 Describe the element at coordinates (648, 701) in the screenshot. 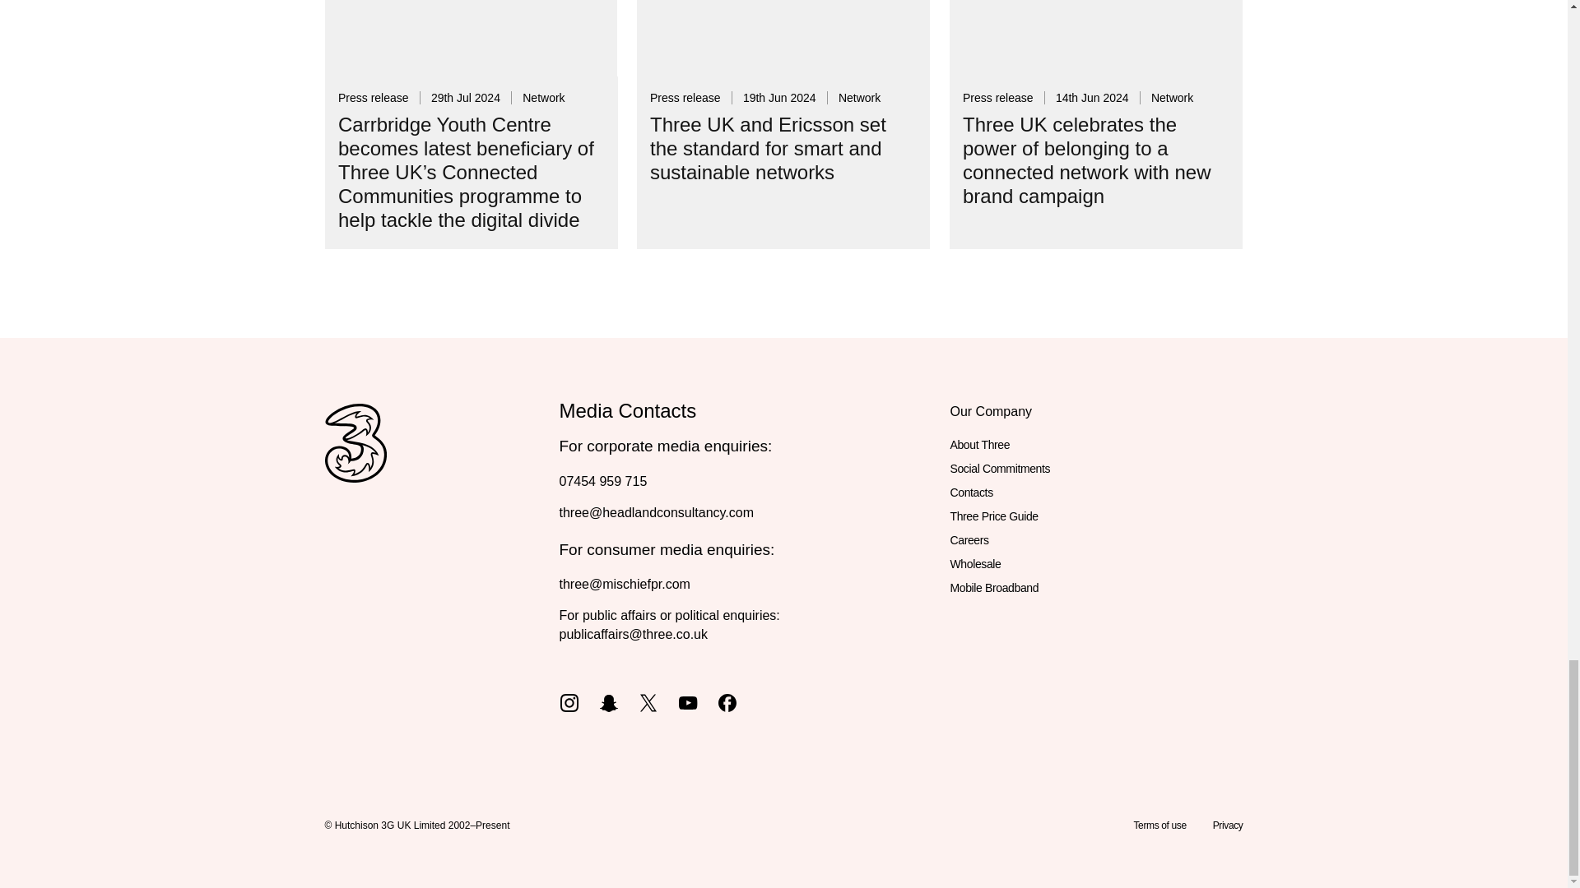

I see `Read our tweets.` at that location.